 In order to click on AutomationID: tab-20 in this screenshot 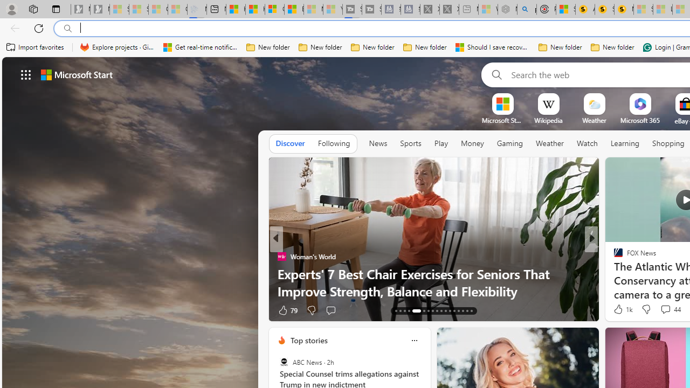, I will do `click(432, 310)`.